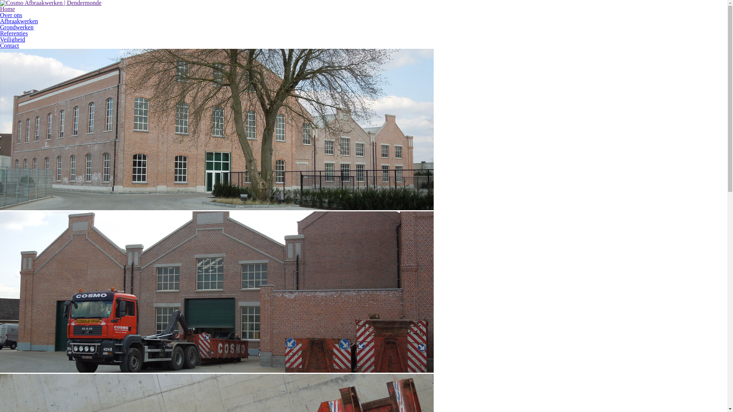  What do you see at coordinates (51, 3) in the screenshot?
I see `Cosmo Afbraakwerken | Dendermonde` at bounding box center [51, 3].